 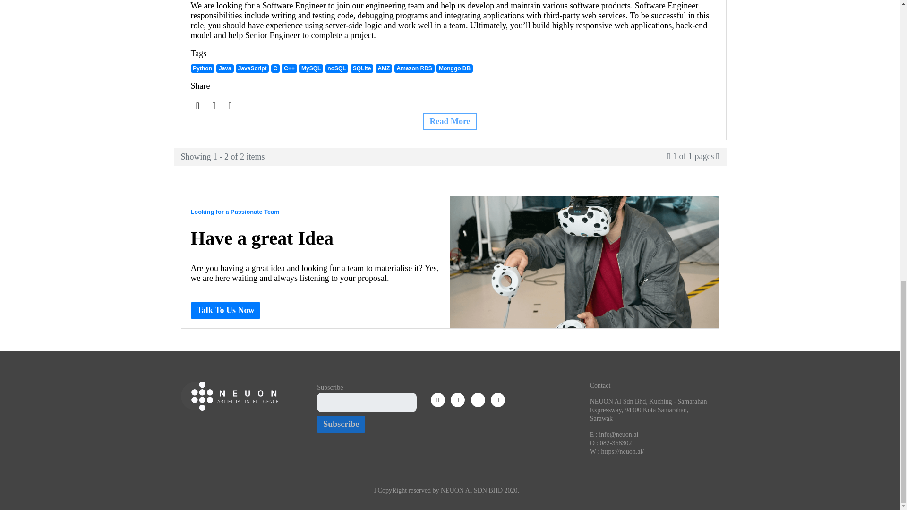 What do you see at coordinates (226, 311) in the screenshot?
I see `Talk To Us Now` at bounding box center [226, 311].